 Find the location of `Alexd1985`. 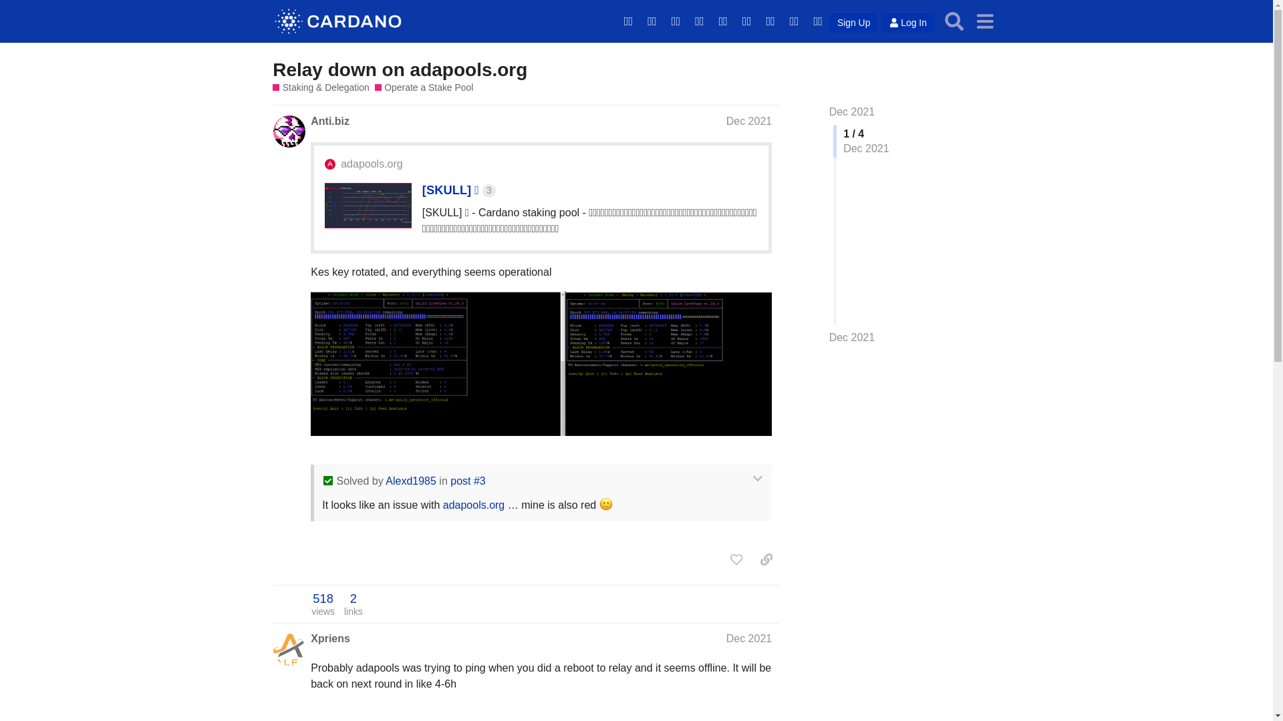

Alexd1985 is located at coordinates (410, 481).